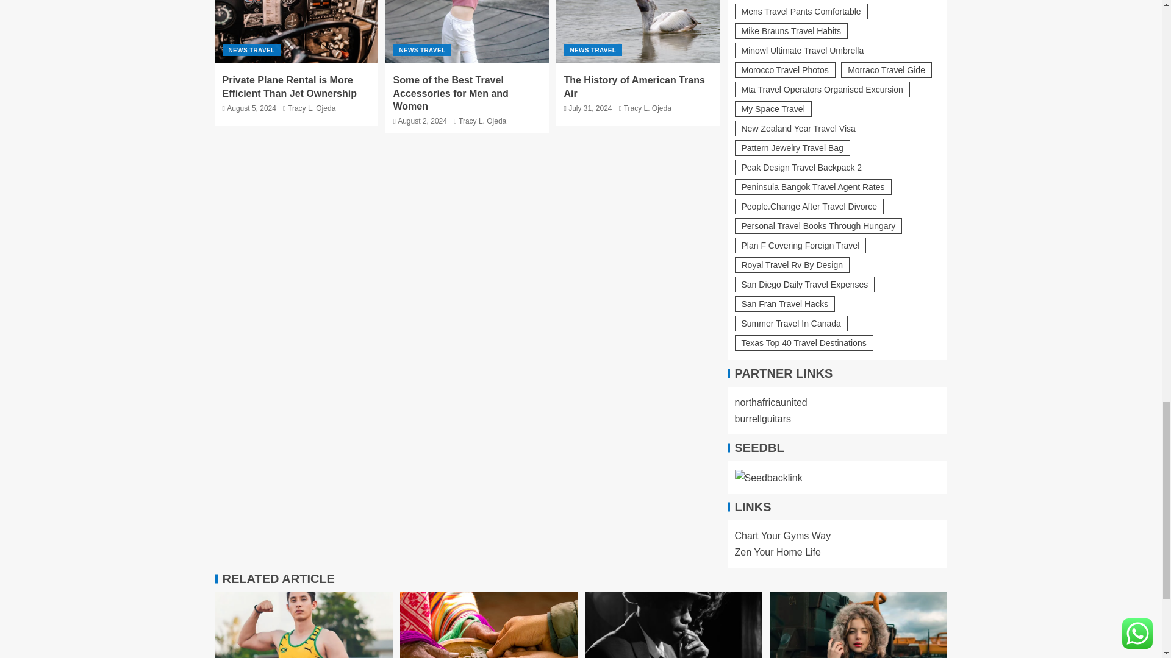 The width and height of the screenshot is (1171, 658). What do you see at coordinates (489, 625) in the screenshot?
I see `General Aviation in India` at bounding box center [489, 625].